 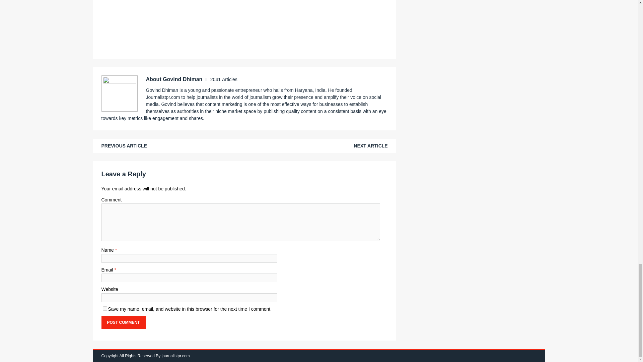 I want to click on NEXT ARTICLE, so click(x=370, y=145).